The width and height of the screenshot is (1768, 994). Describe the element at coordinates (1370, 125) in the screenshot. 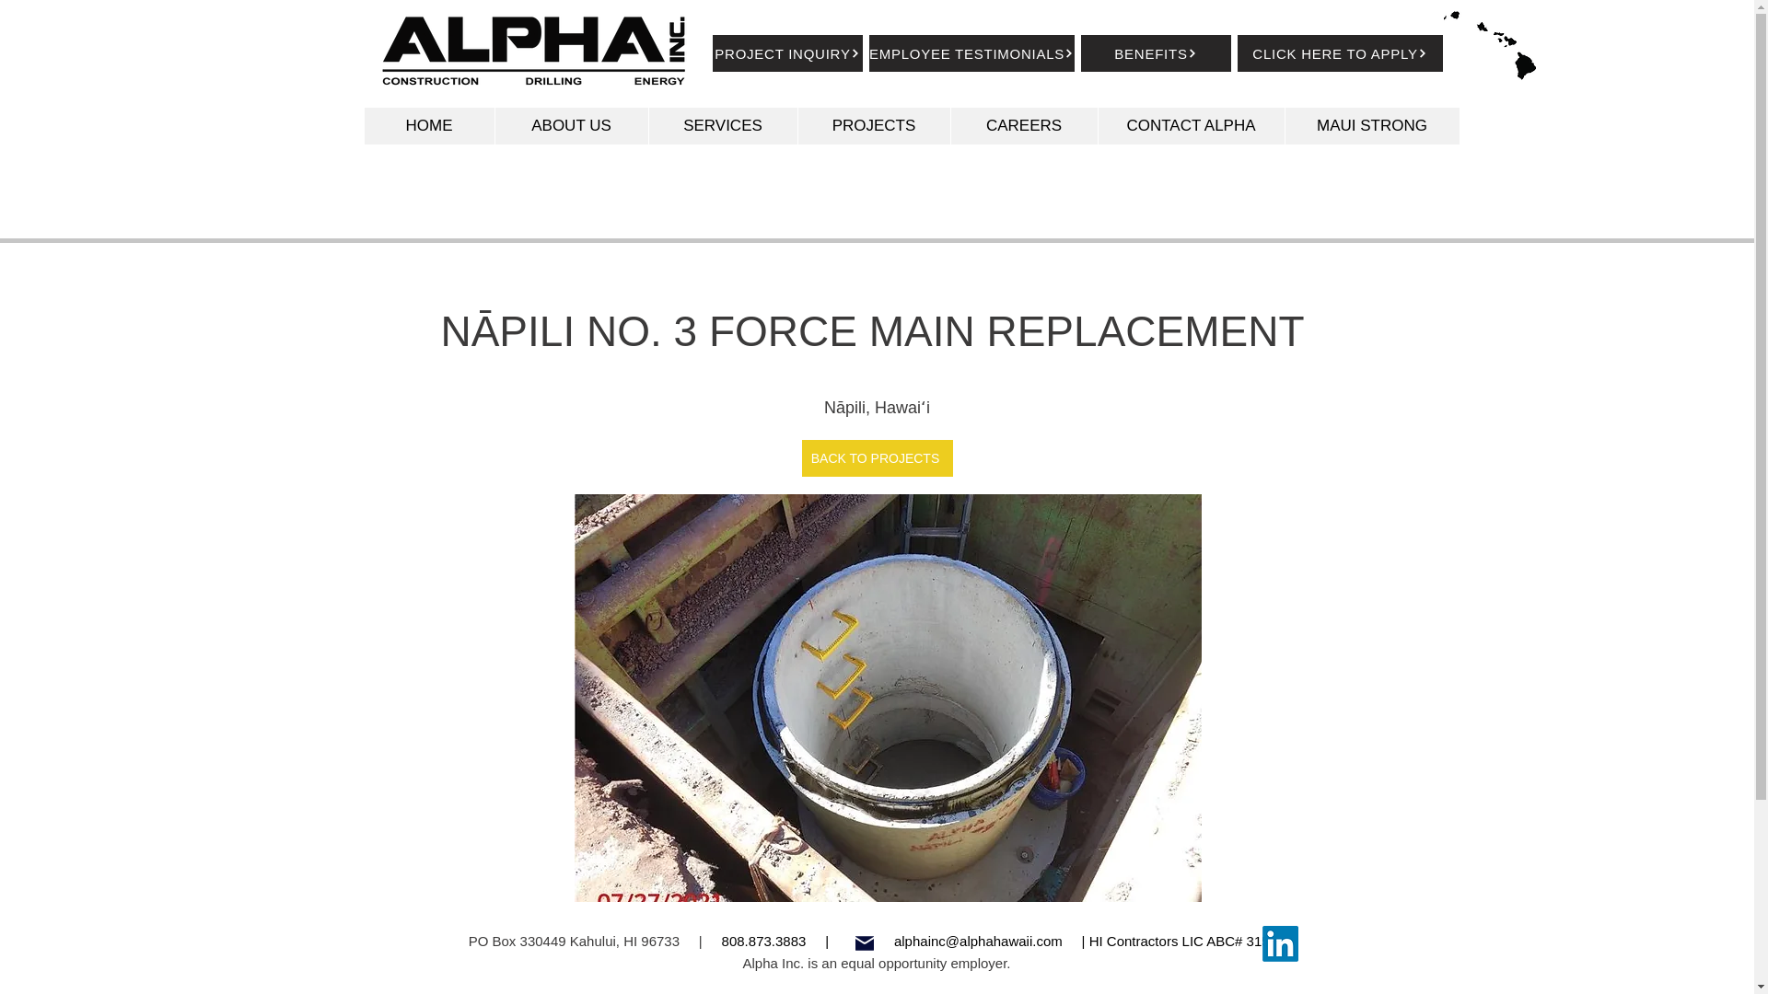

I see `MAUI STRONG` at that location.